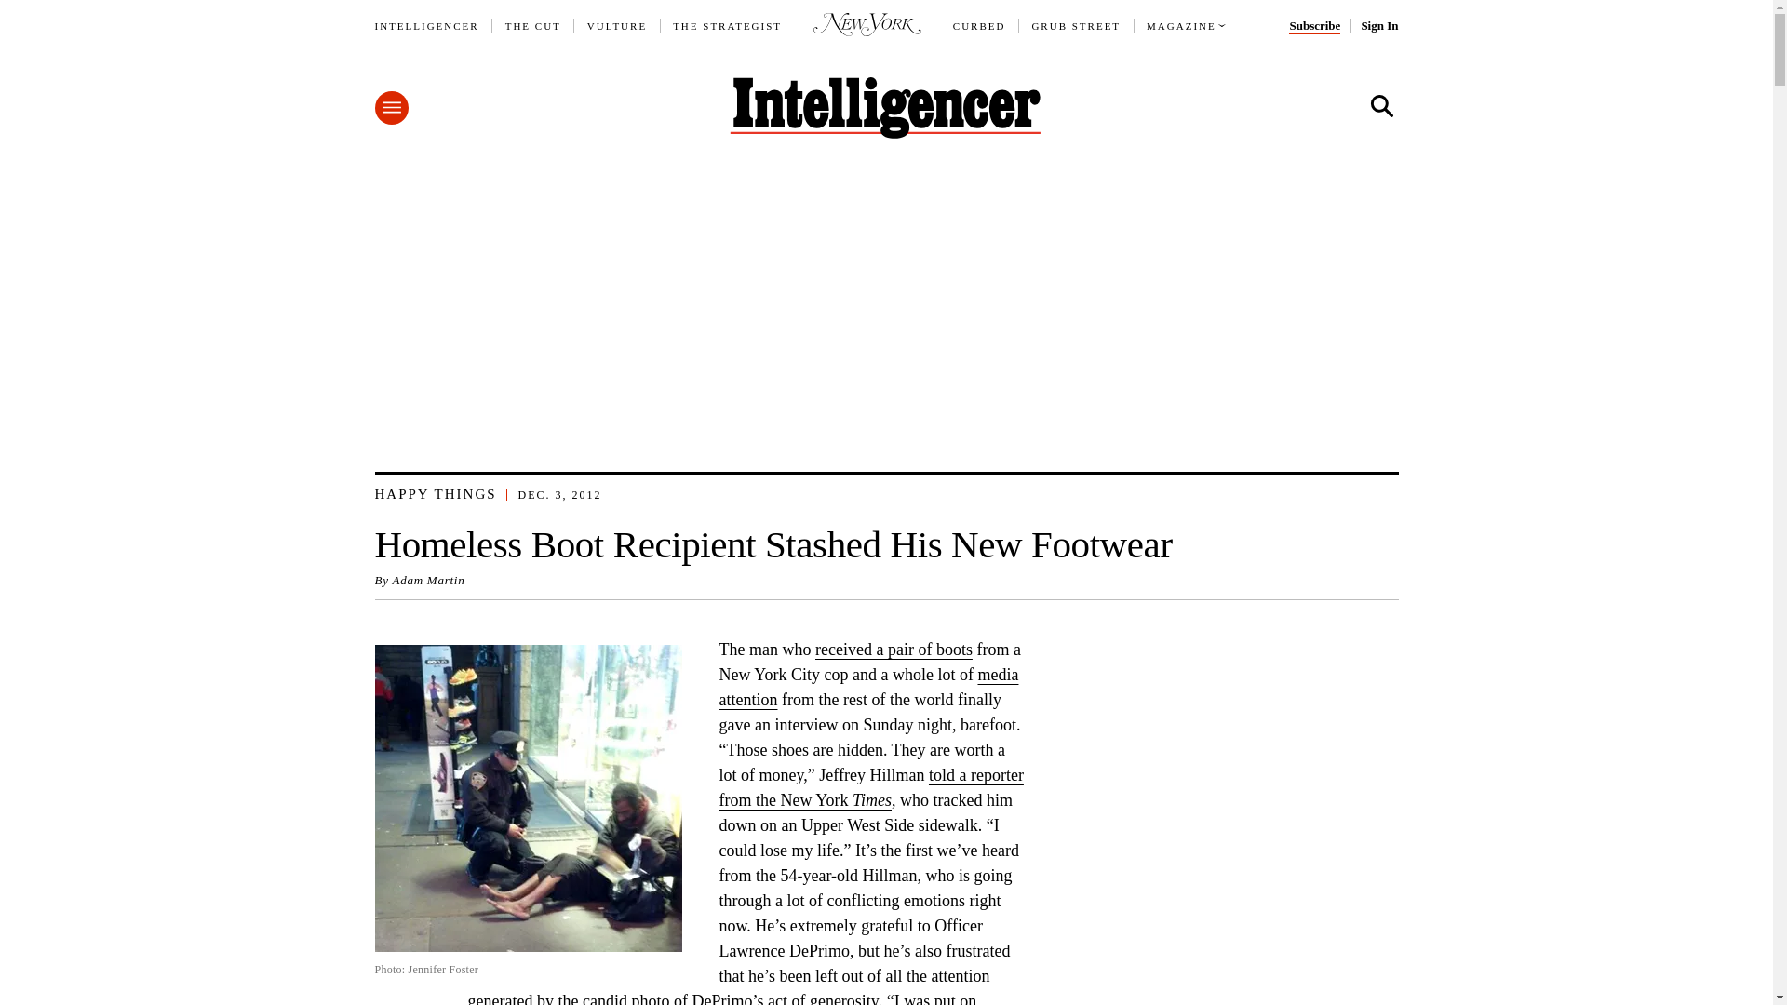 The image size is (1787, 1005). What do you see at coordinates (728, 26) in the screenshot?
I see `THE STRATEGIST` at bounding box center [728, 26].